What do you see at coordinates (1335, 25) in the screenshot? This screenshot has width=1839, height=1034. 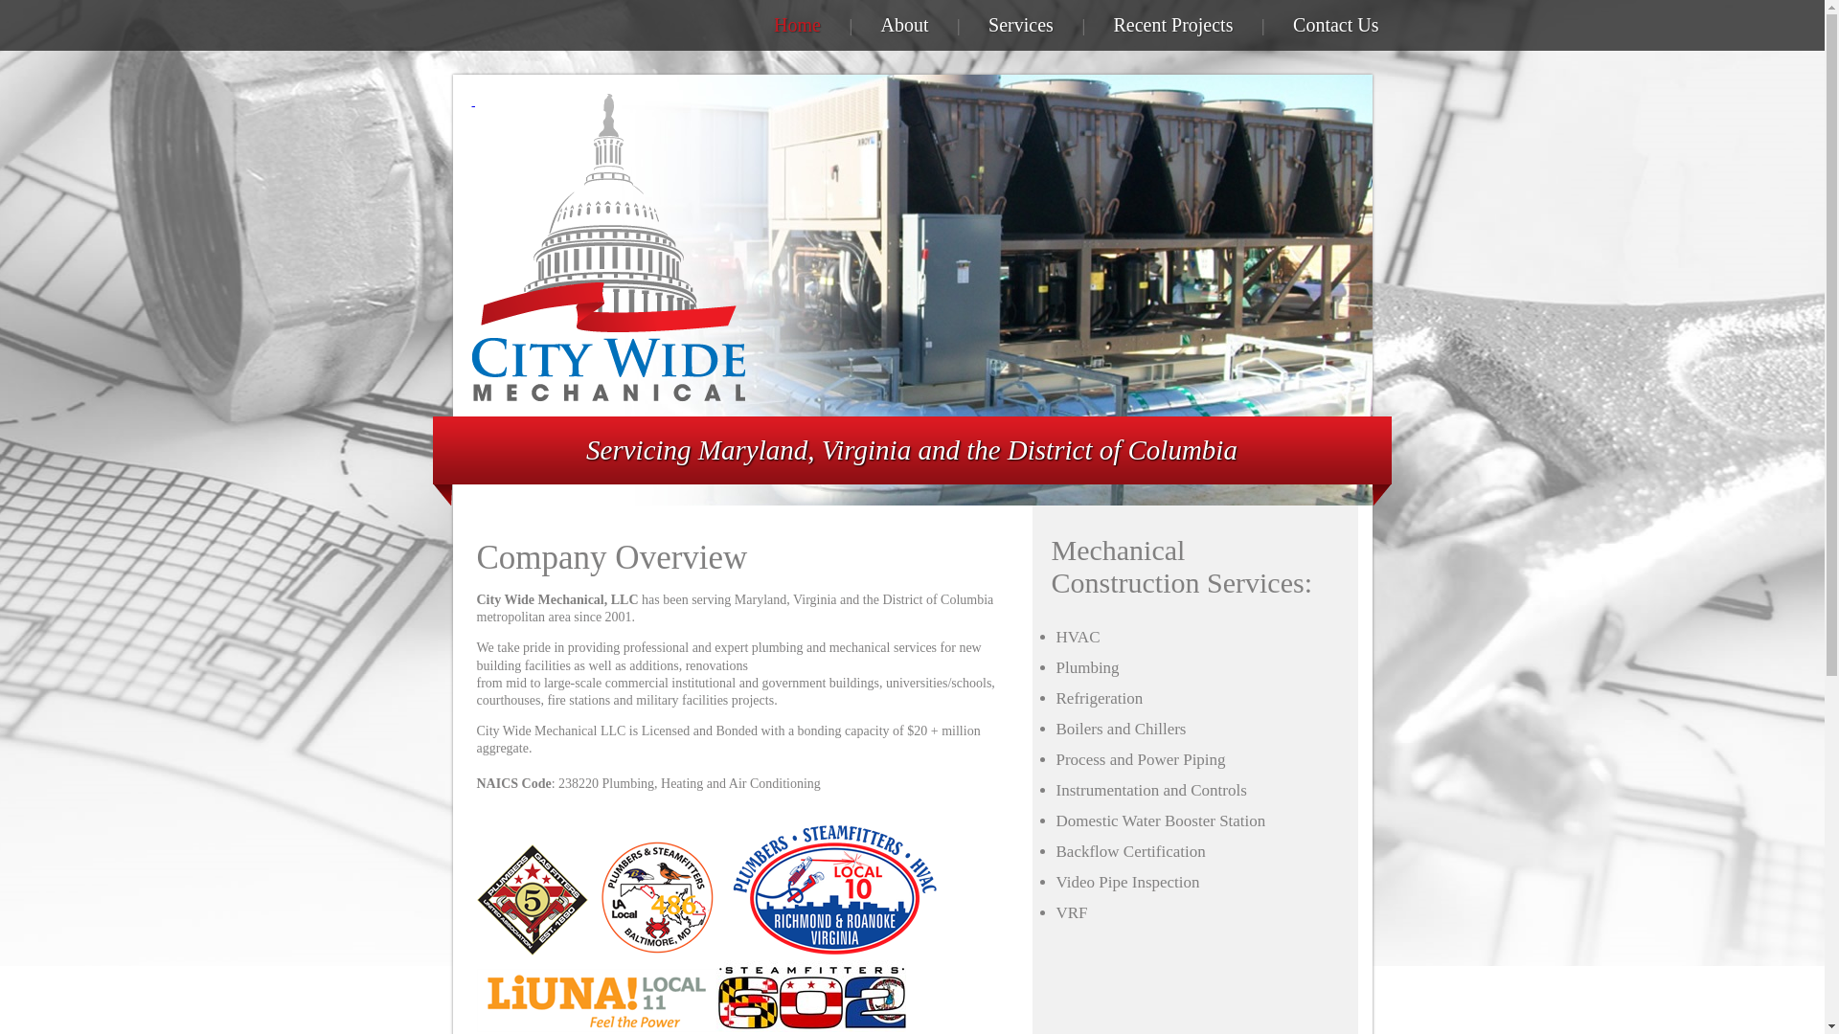 I see `Contact Us` at bounding box center [1335, 25].